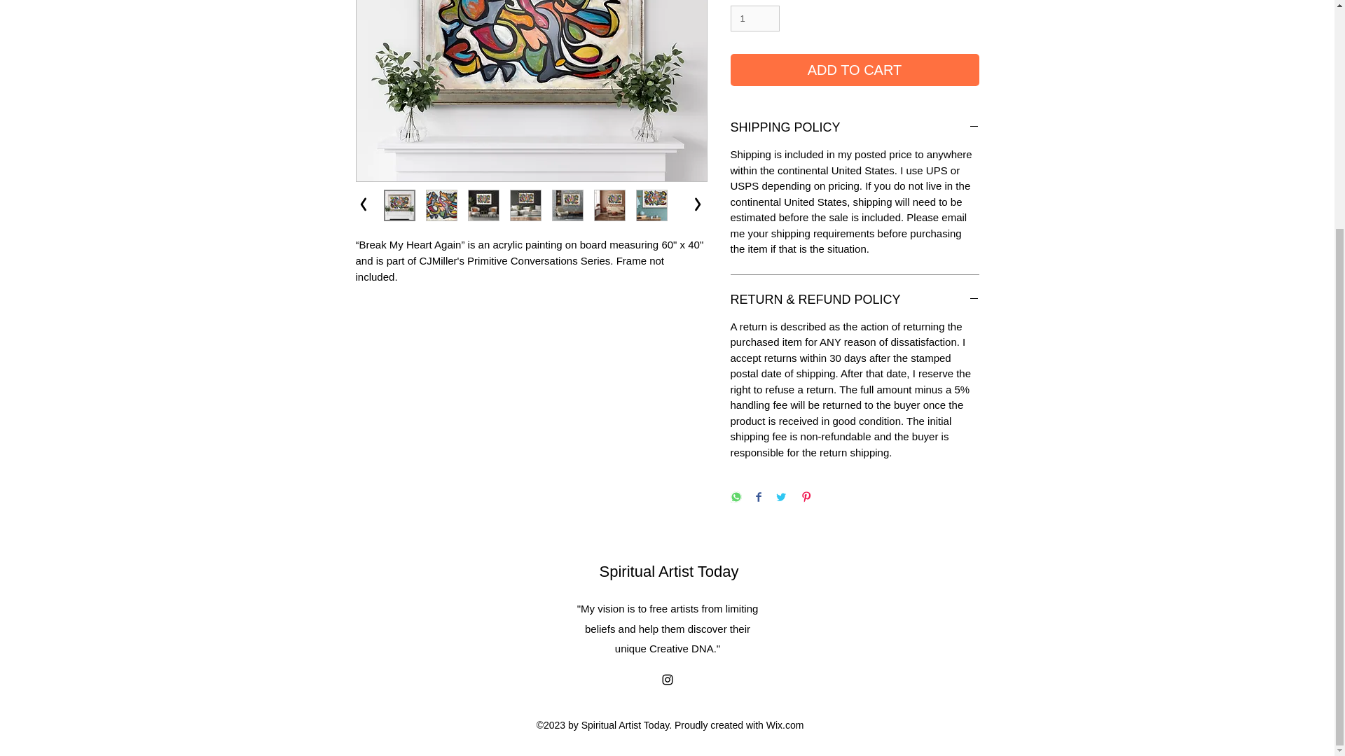  I want to click on SHIPPING POLICY, so click(855, 127).